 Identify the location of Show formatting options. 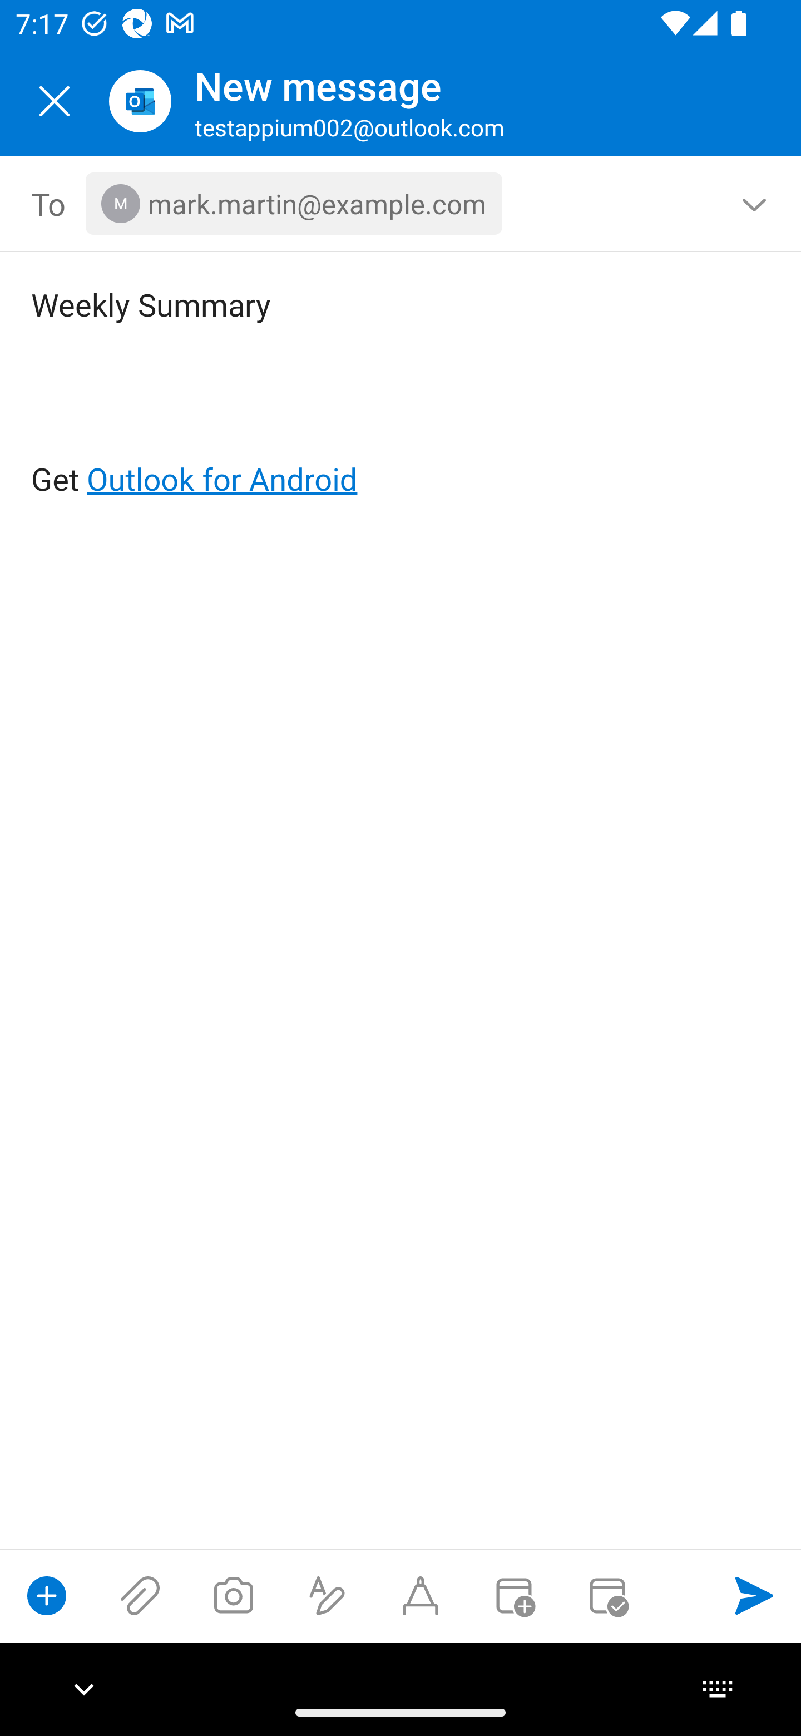
(327, 1595).